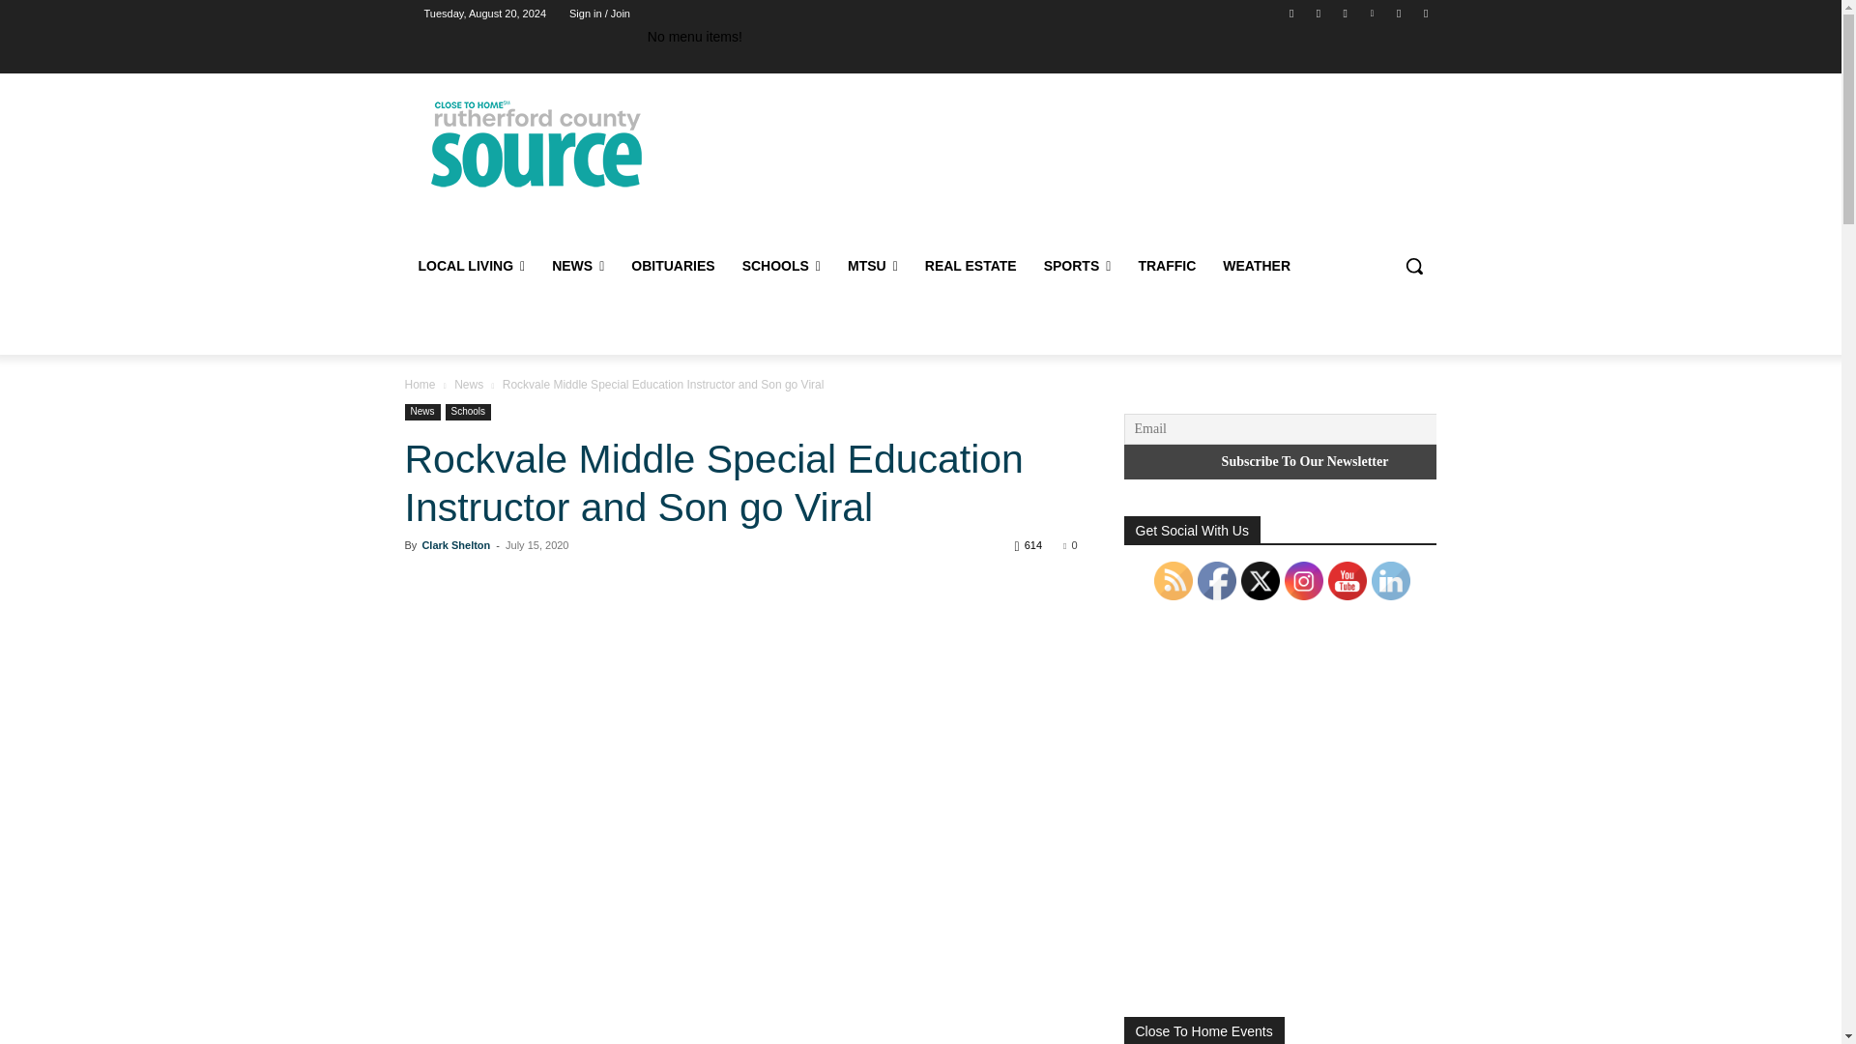 The image size is (1856, 1044). I want to click on Twitter, so click(1400, 13).